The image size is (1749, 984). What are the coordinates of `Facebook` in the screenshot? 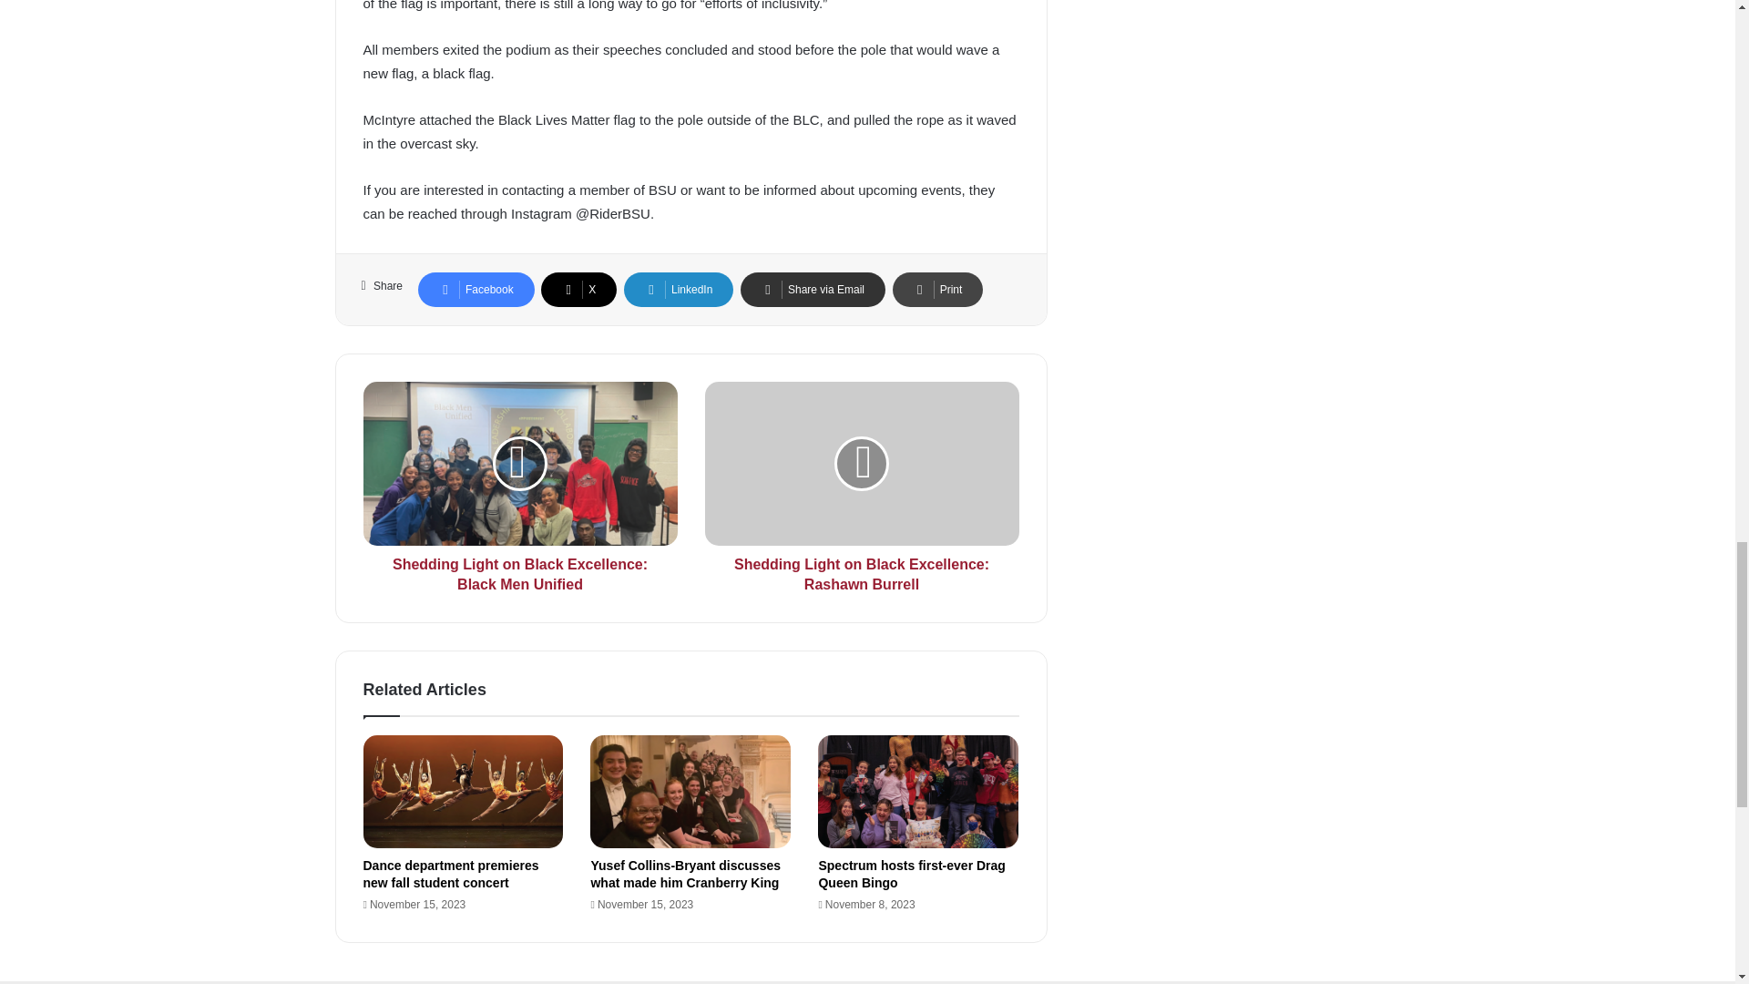 It's located at (476, 290).